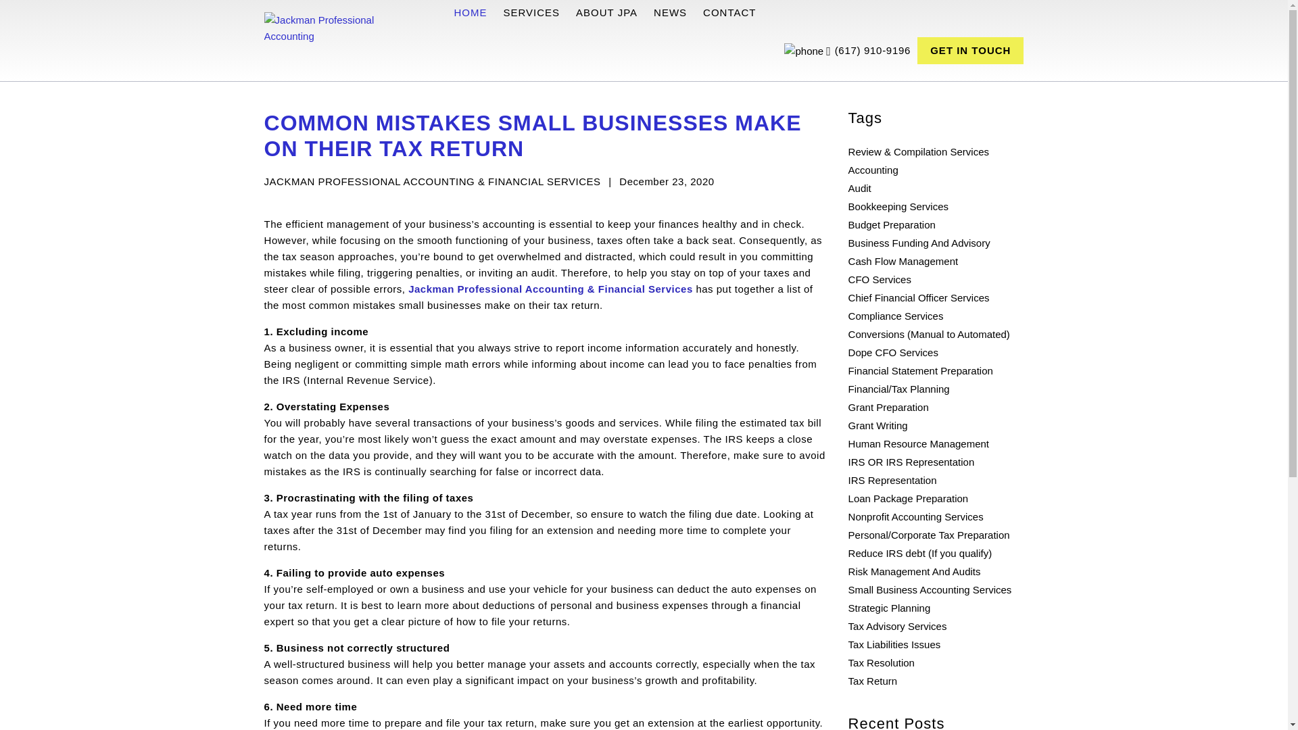  I want to click on Dope CFO Services, so click(894, 353).